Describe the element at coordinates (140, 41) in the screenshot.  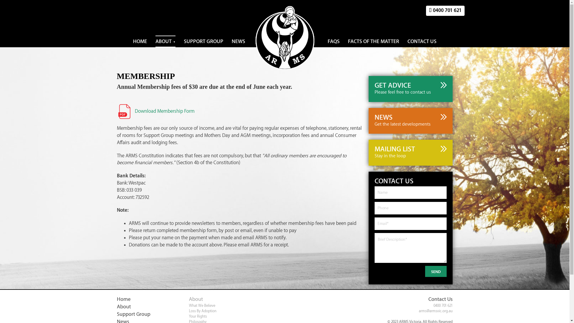
I see `HOME` at that location.